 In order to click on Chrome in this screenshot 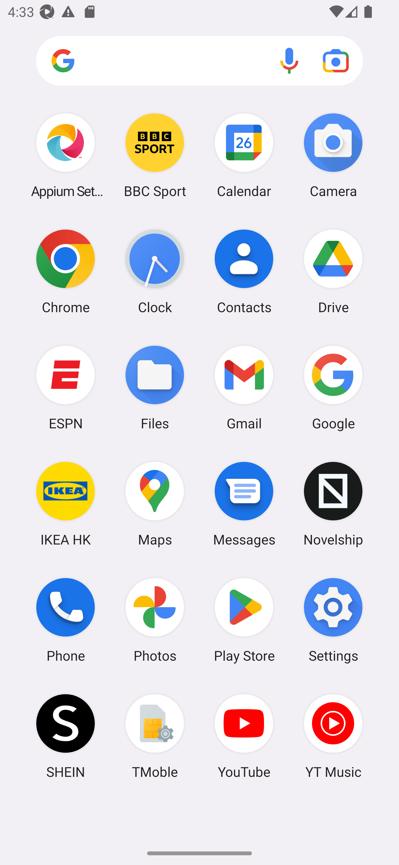, I will do `click(65, 271)`.